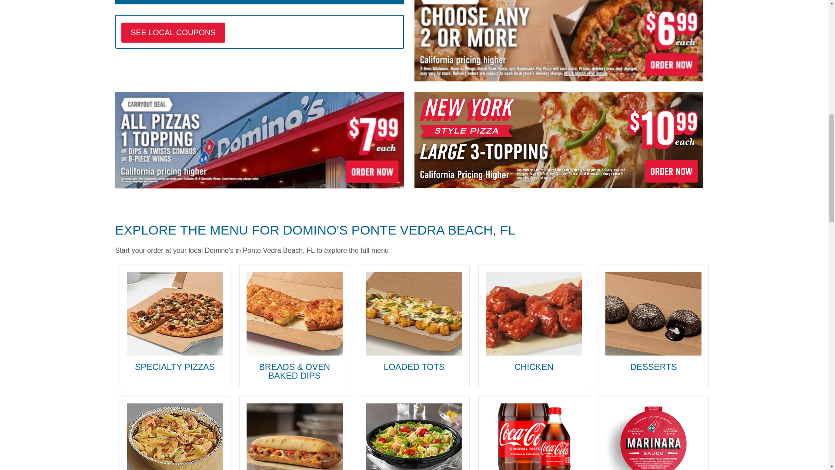 Image resolution: width=835 pixels, height=470 pixels. I want to click on SEE LOCAL COUPONS, so click(173, 32).